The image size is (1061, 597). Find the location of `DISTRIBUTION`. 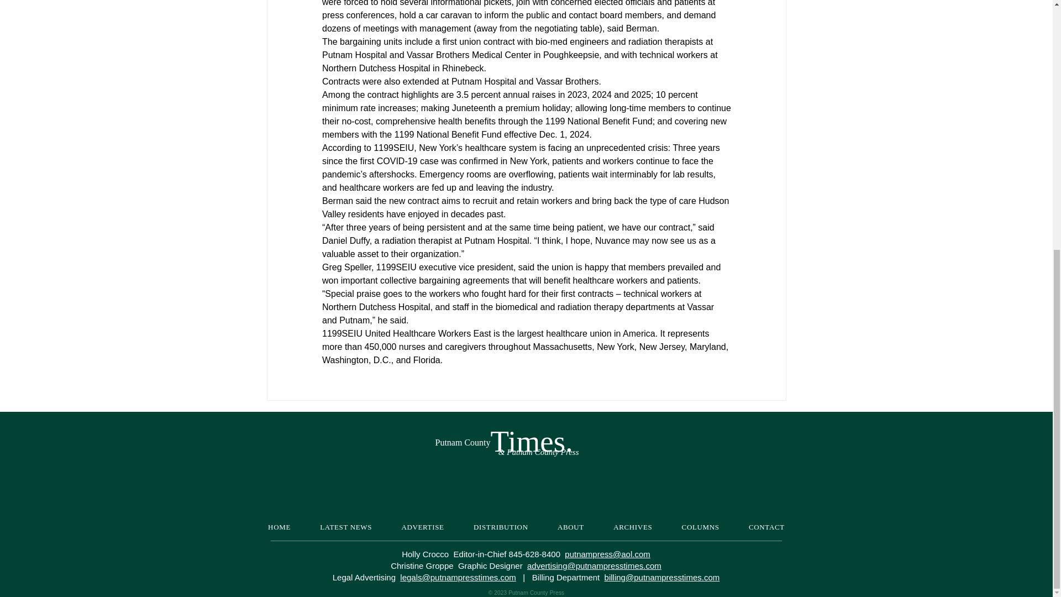

DISTRIBUTION is located at coordinates (500, 527).